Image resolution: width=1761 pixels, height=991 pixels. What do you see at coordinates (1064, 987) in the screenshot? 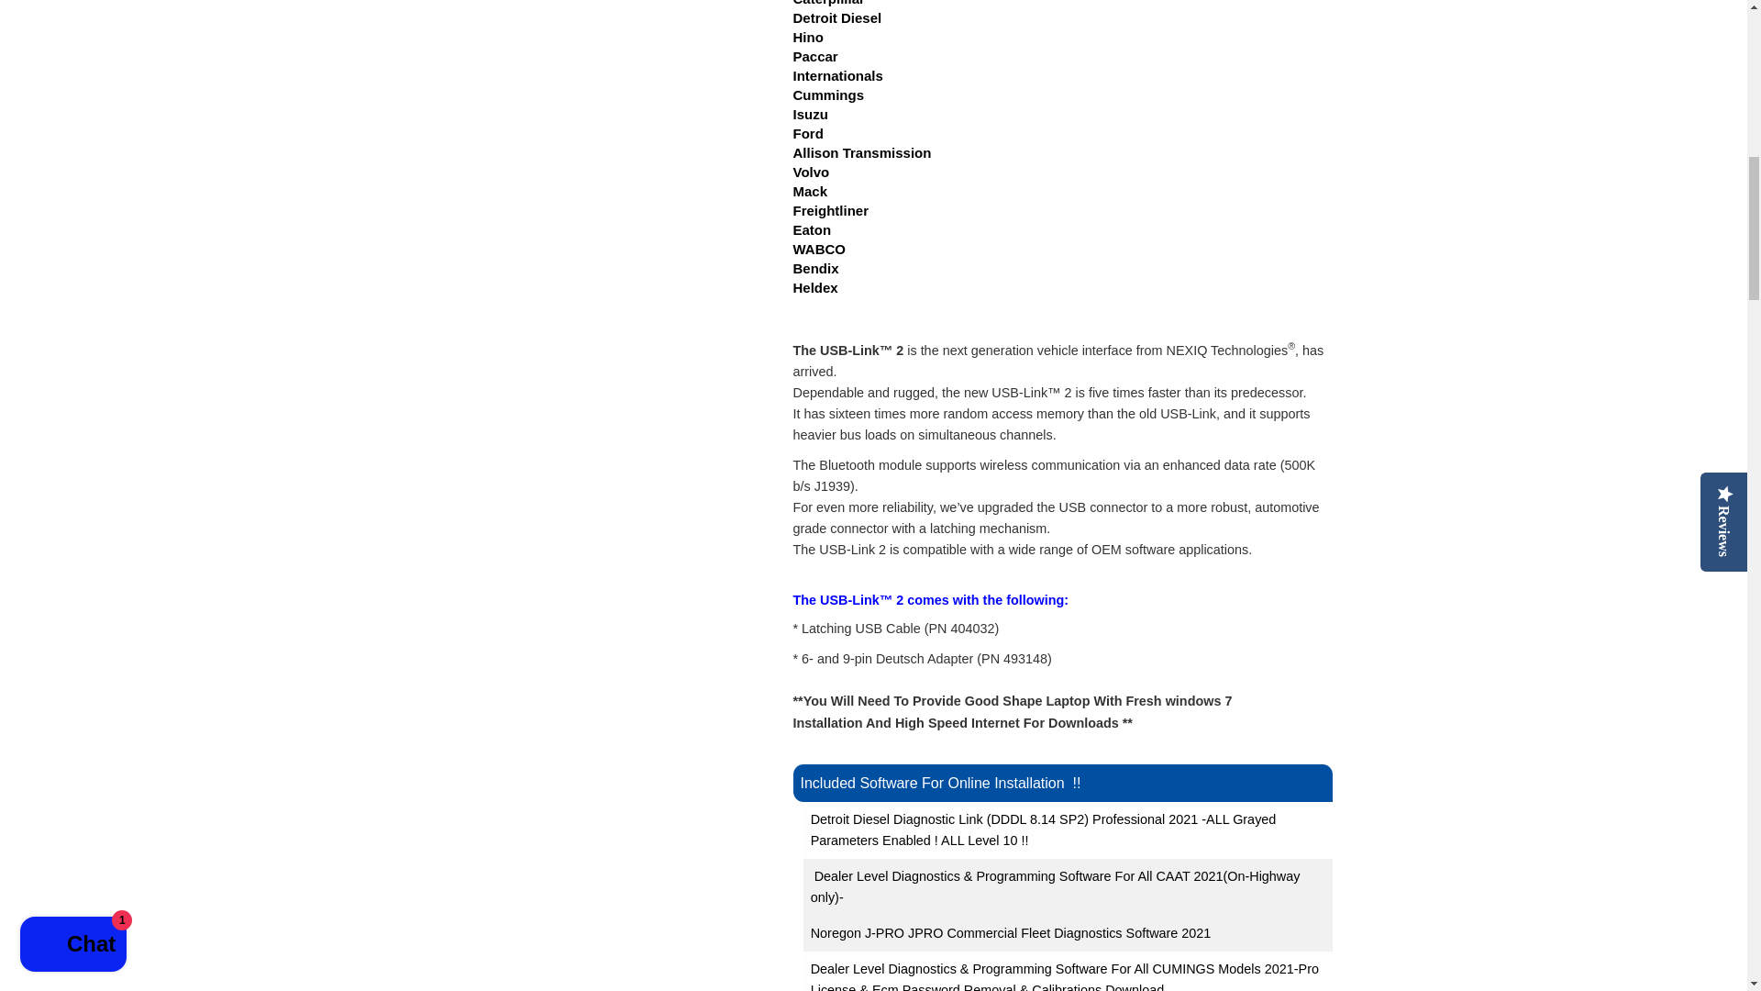
I see `insite cummins 8.7 latest 2021` at bounding box center [1064, 987].